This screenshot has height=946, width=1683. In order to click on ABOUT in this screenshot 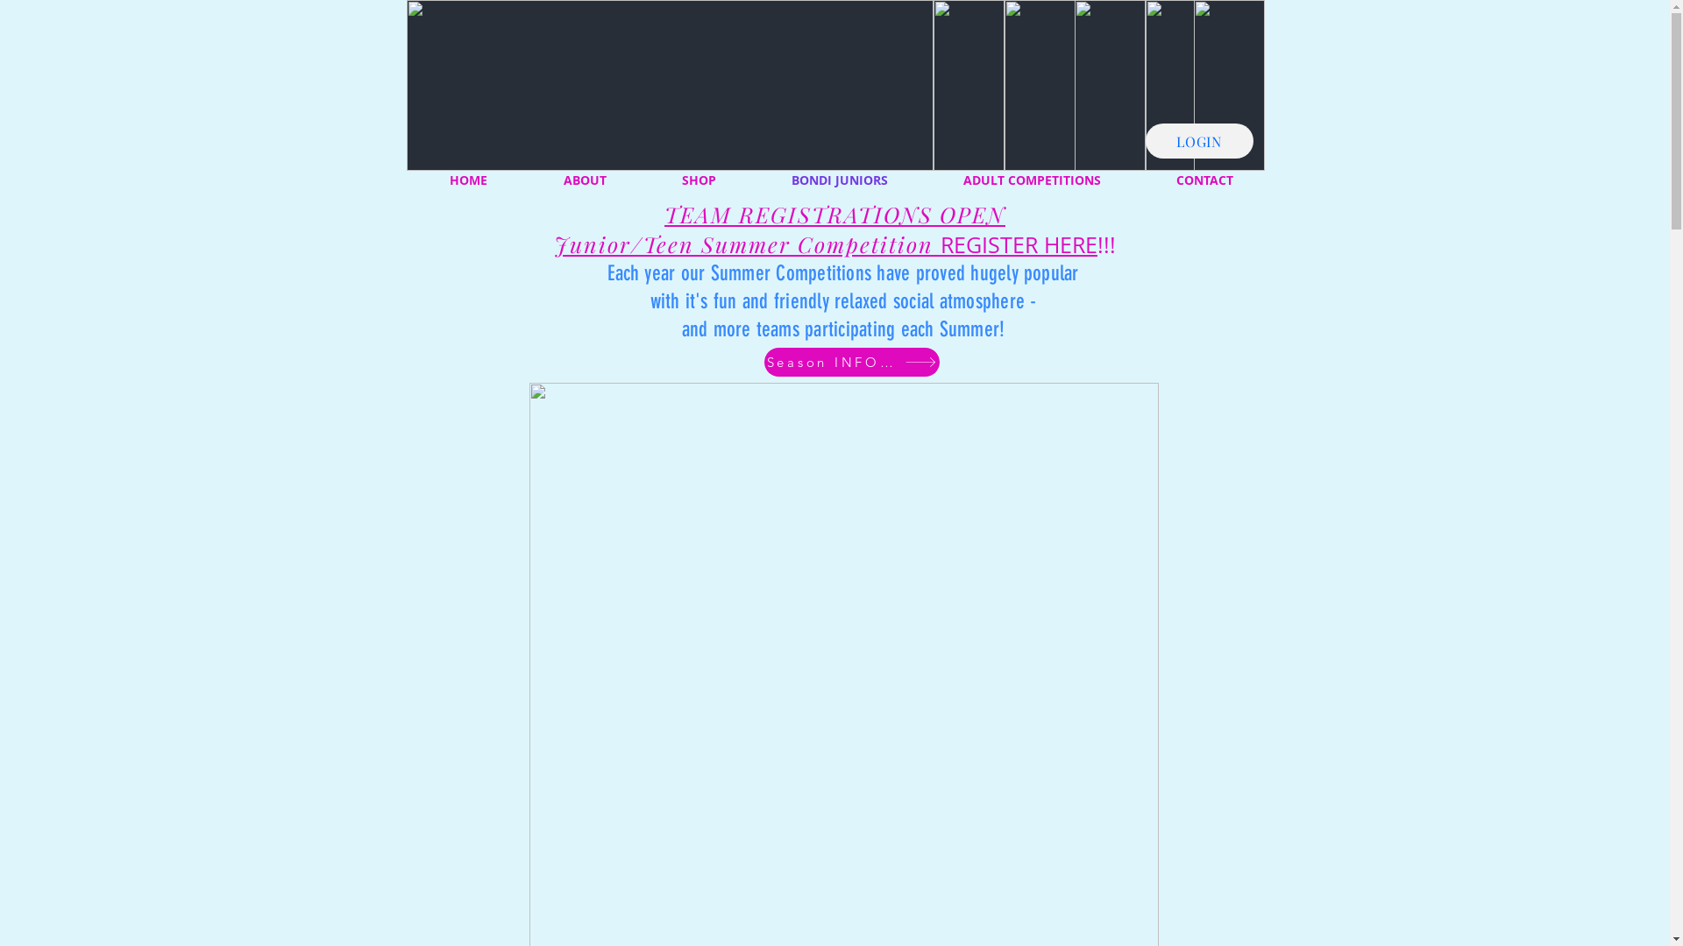, I will do `click(586, 180)`.